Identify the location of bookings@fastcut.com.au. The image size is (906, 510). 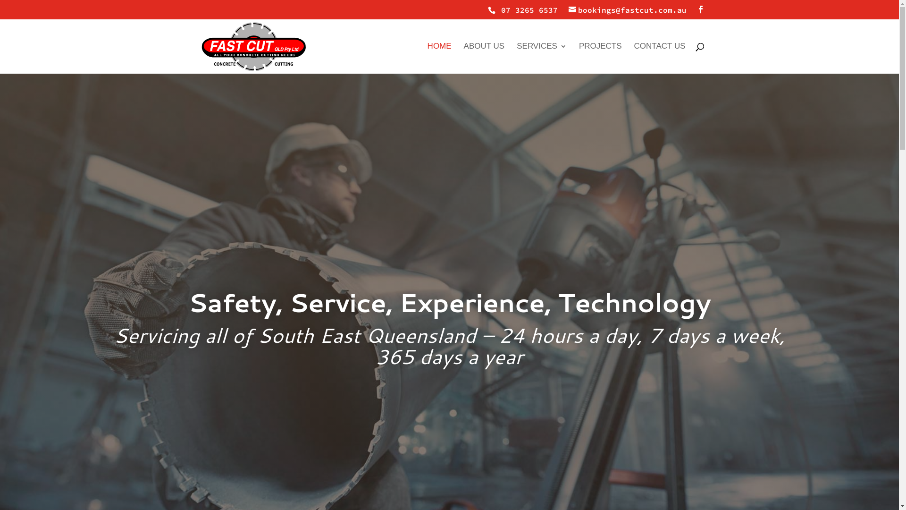
(627, 10).